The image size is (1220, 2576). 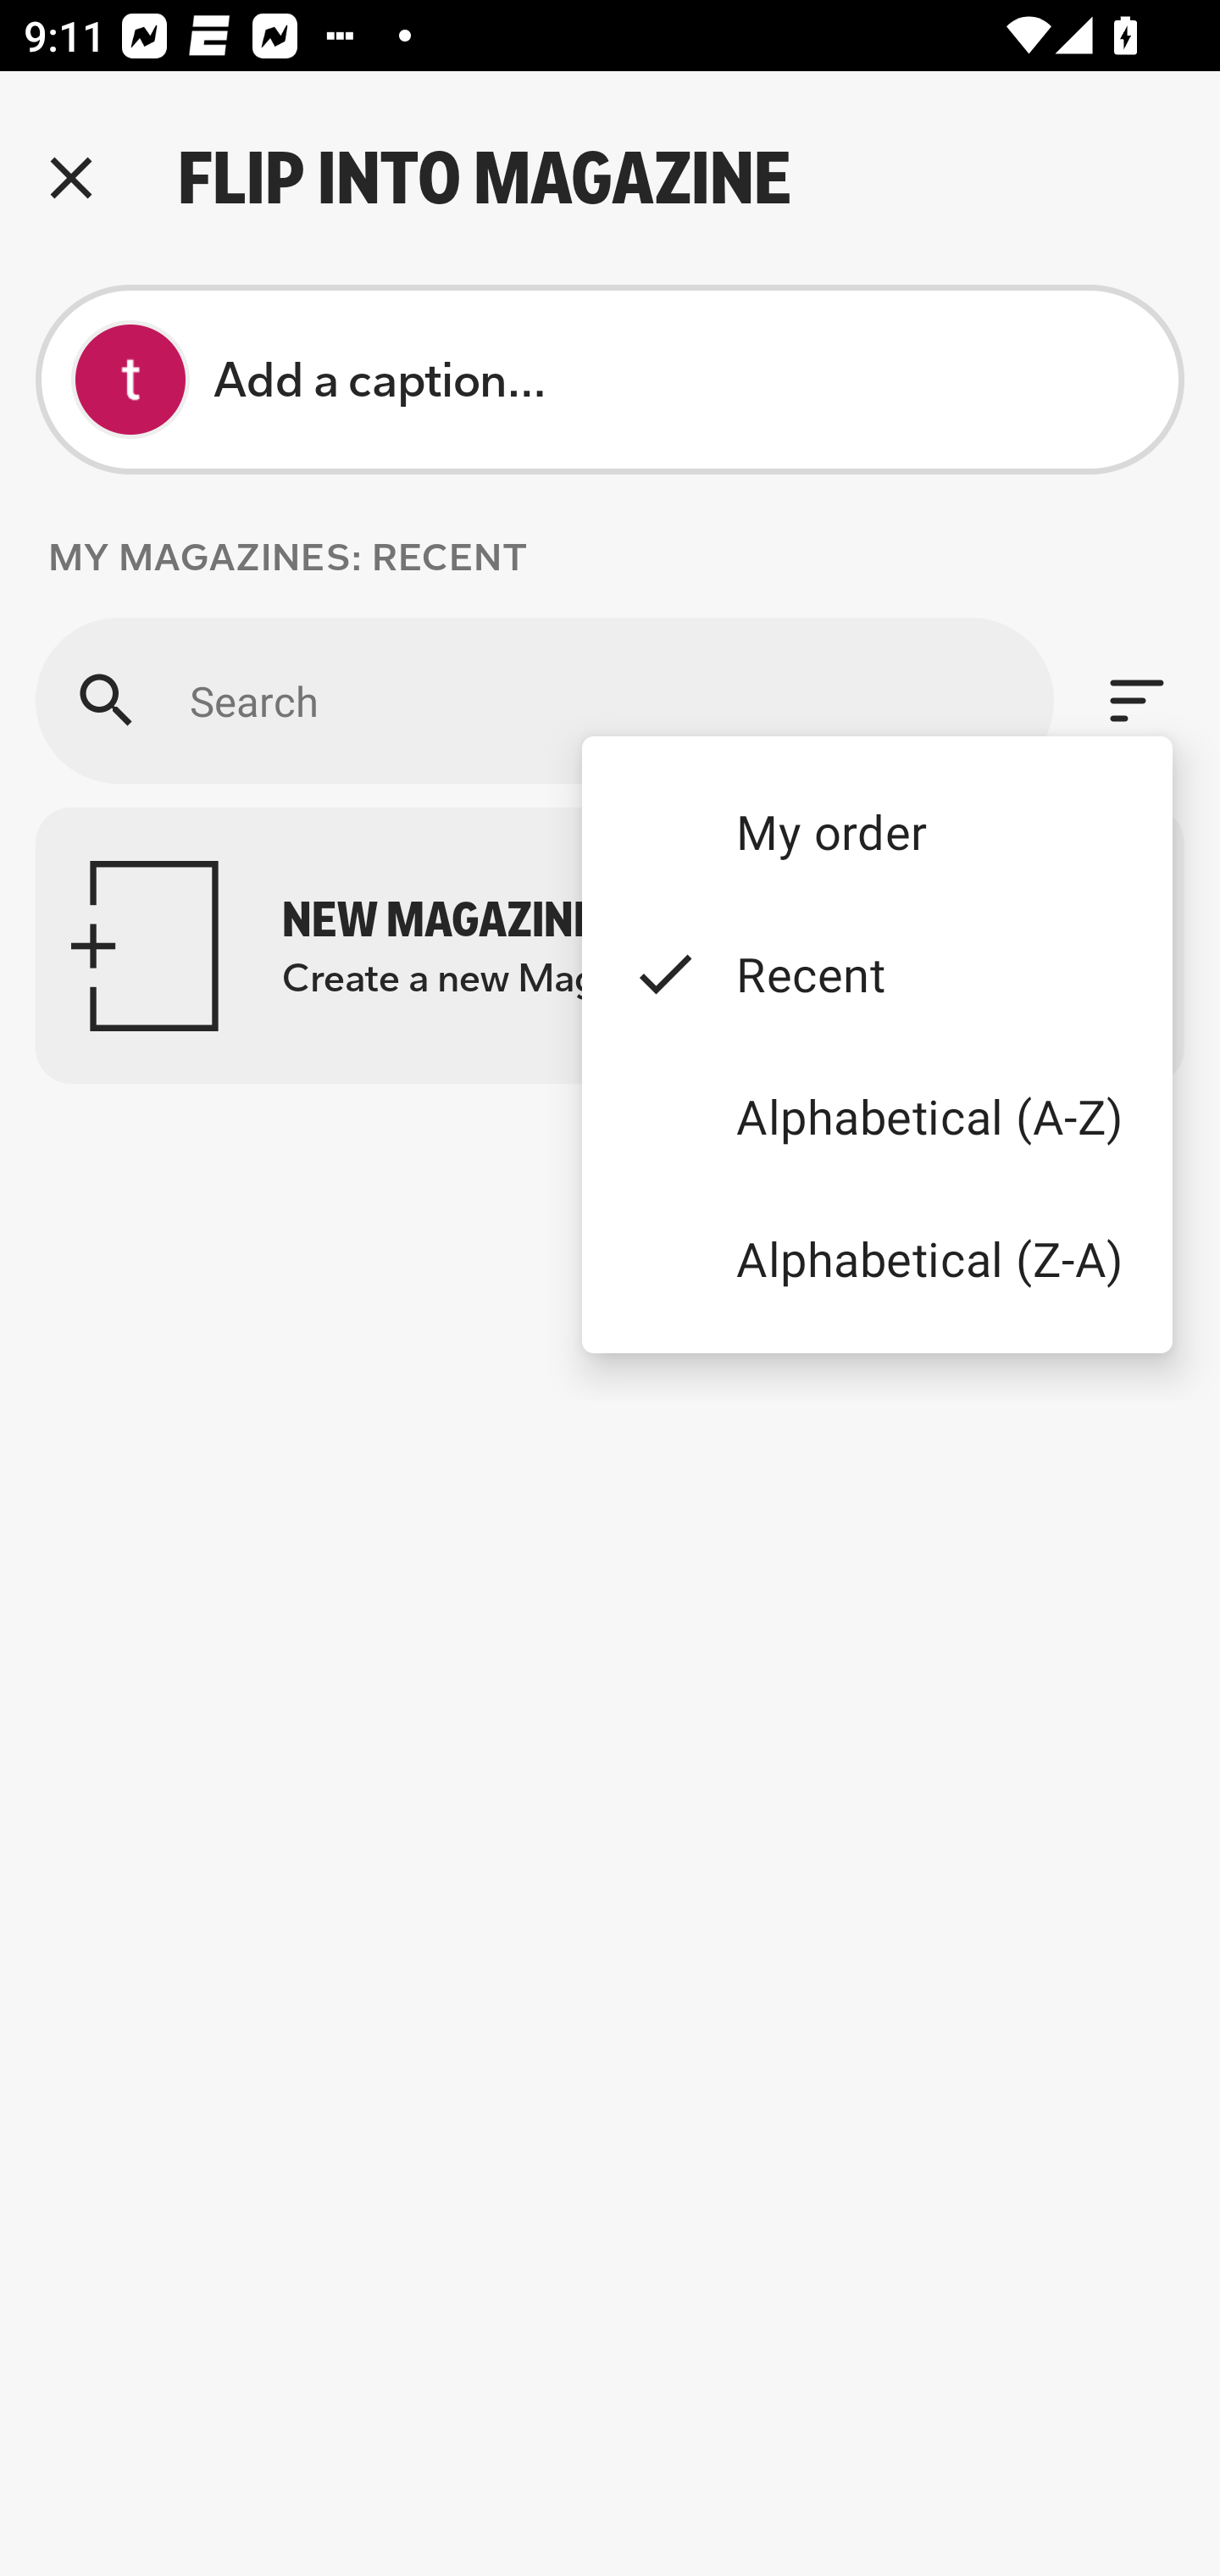 I want to click on My order, so click(x=876, y=830).